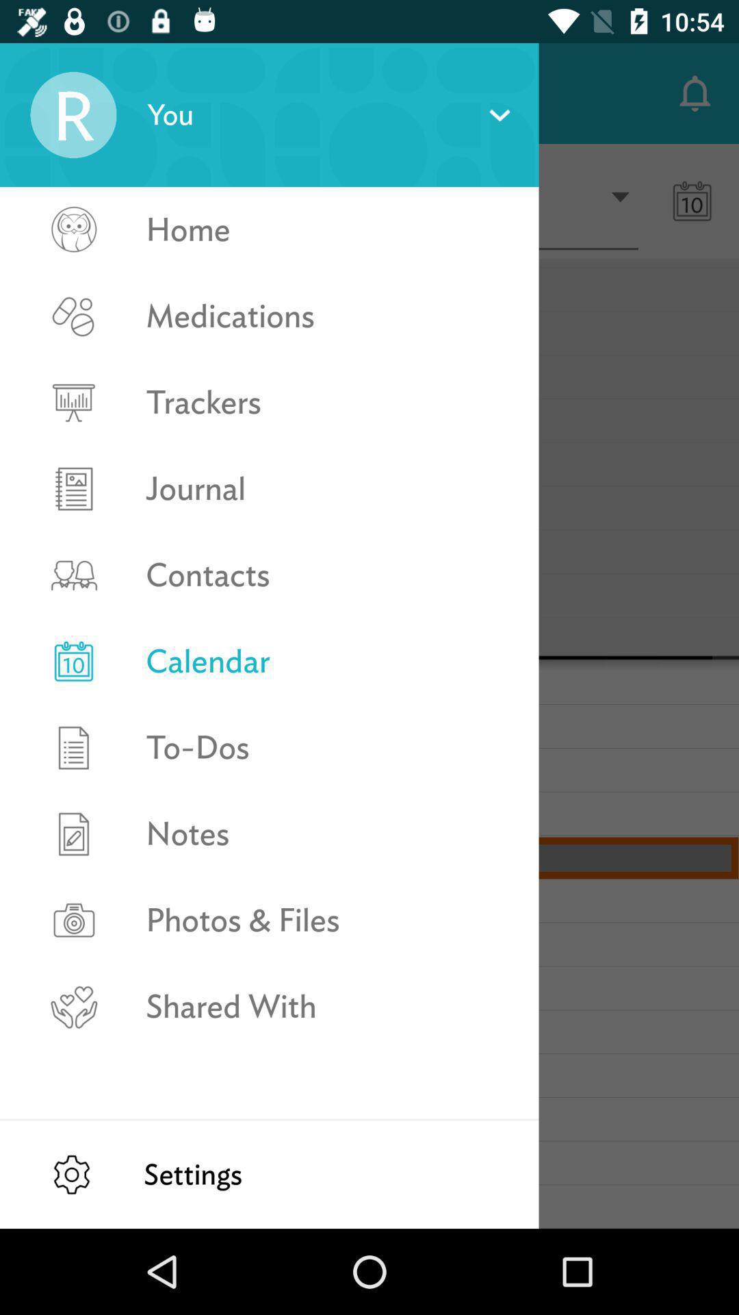 The width and height of the screenshot is (739, 1315). Describe the element at coordinates (74, 748) in the screenshot. I see `click the icon left to todos` at that location.